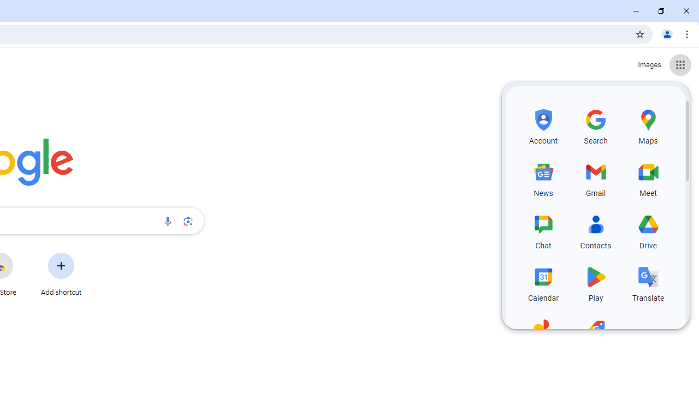 This screenshot has height=393, width=699. What do you see at coordinates (648, 177) in the screenshot?
I see `Meet, row 2 of 5 and column 3 of 3 in the first section` at bounding box center [648, 177].